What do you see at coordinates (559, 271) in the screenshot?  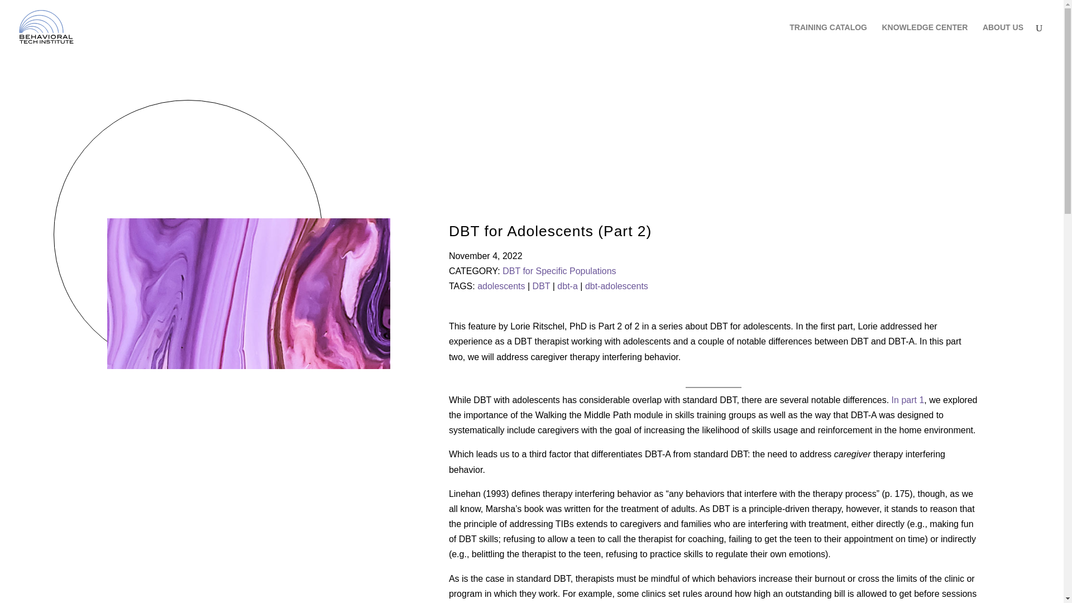 I see `DBT for Specific Populations` at bounding box center [559, 271].